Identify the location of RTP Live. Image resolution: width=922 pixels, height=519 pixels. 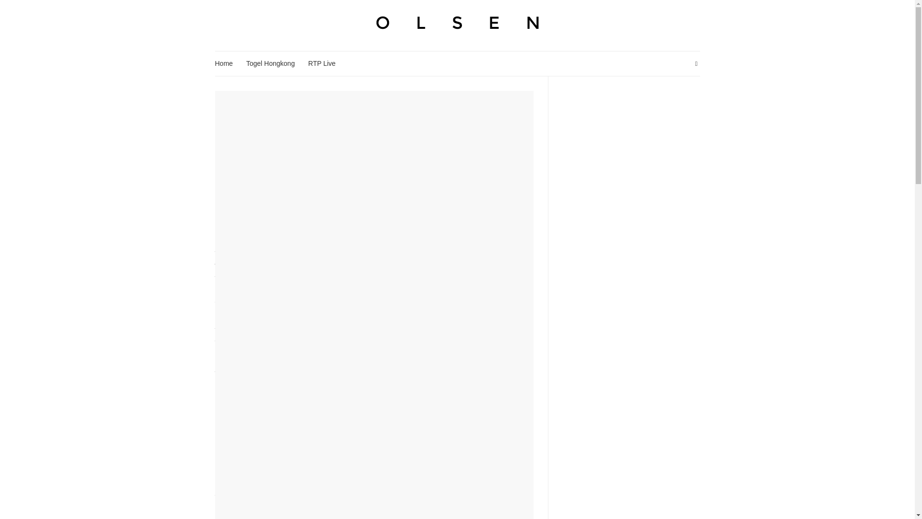
(322, 63).